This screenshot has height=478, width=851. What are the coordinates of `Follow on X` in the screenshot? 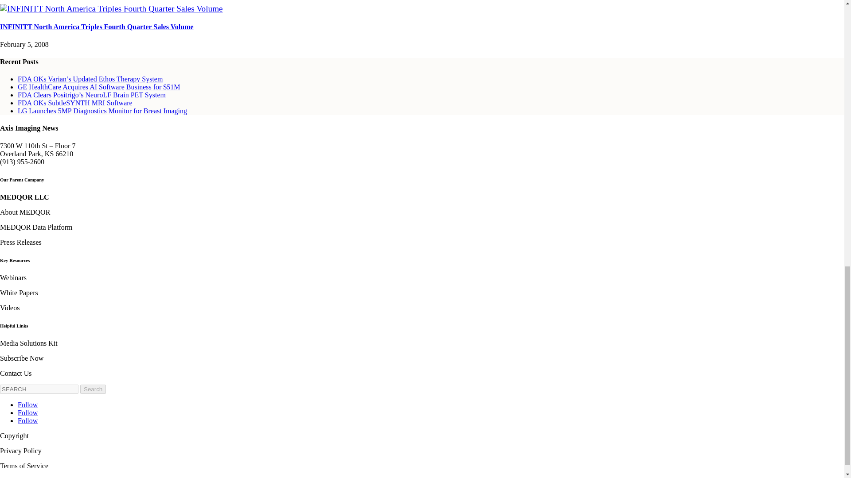 It's located at (27, 412).